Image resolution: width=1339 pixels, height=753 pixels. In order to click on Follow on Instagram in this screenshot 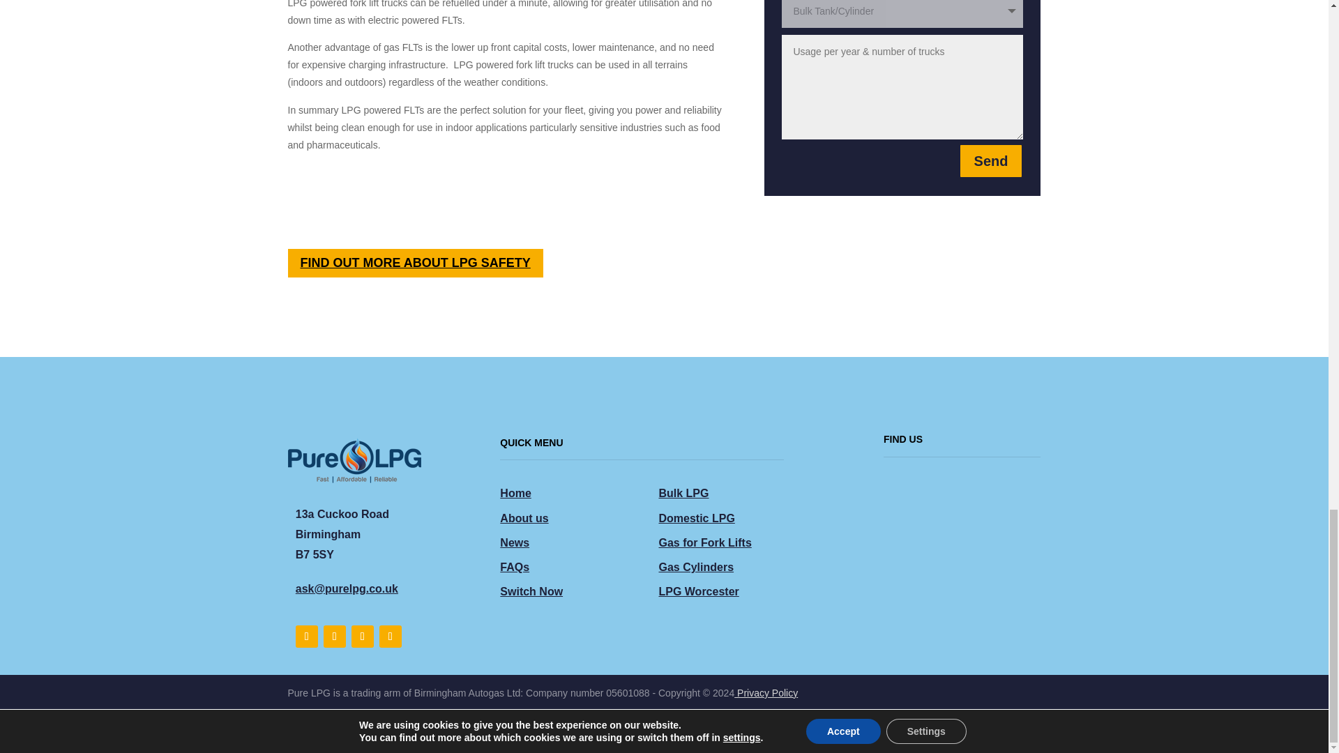, I will do `click(362, 636)`.